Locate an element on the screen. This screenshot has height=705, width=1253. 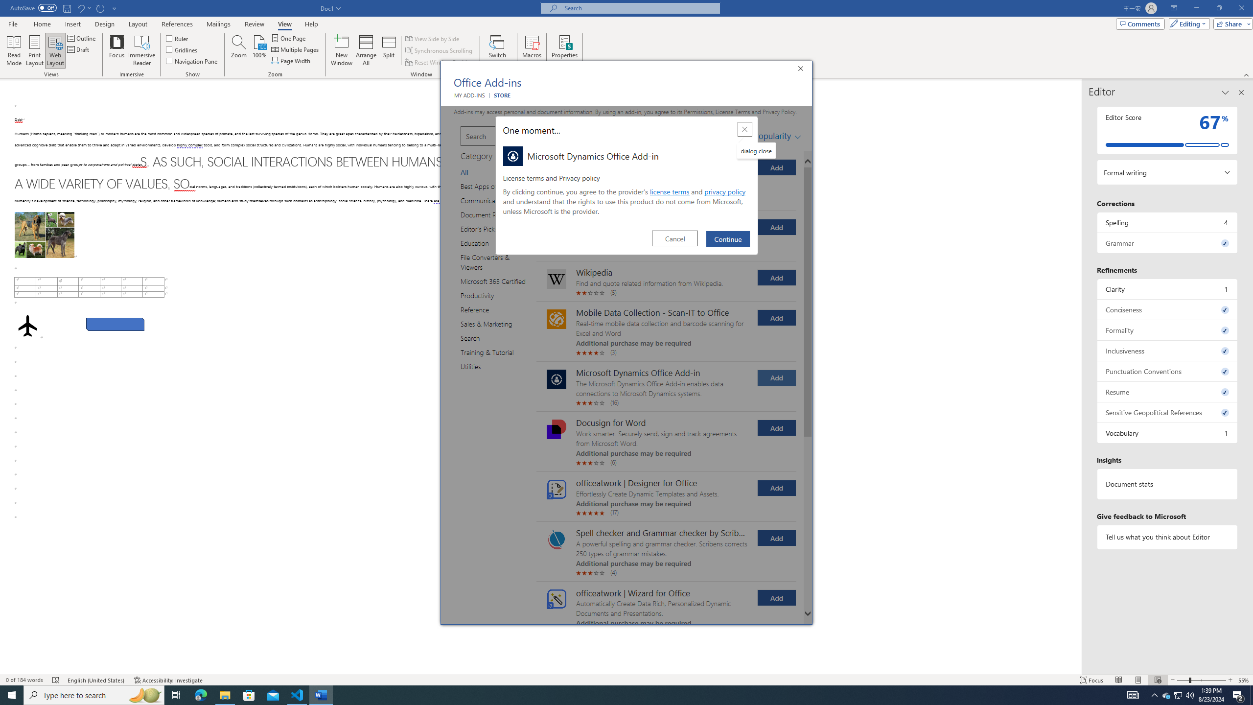
Immersive Reader is located at coordinates (142, 50).